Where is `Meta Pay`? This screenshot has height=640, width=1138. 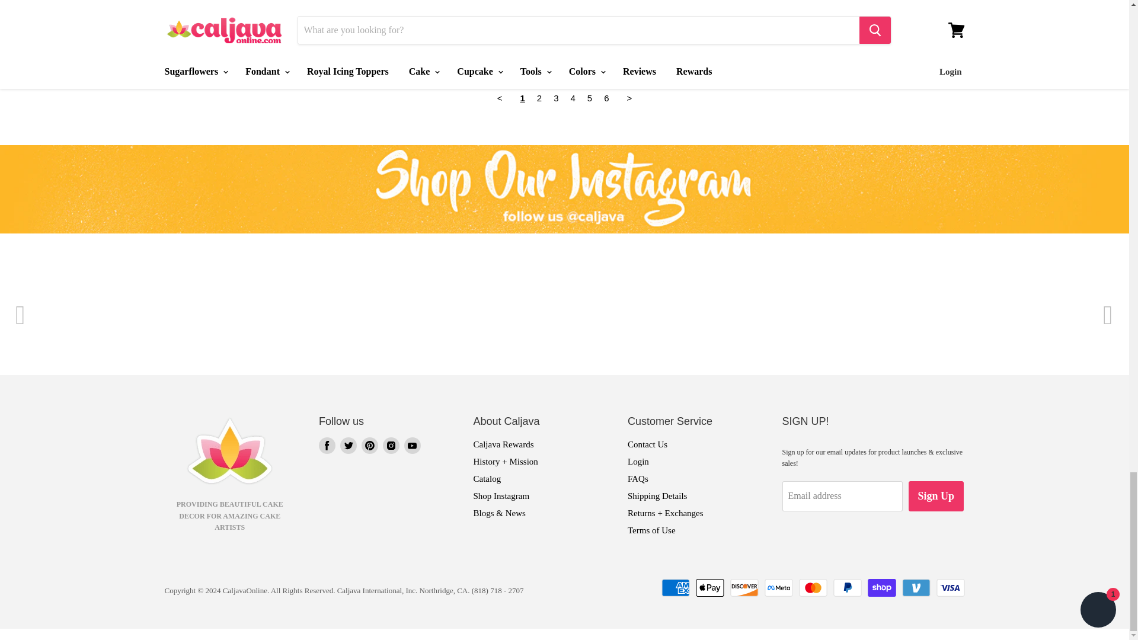
Meta Pay is located at coordinates (779, 588).